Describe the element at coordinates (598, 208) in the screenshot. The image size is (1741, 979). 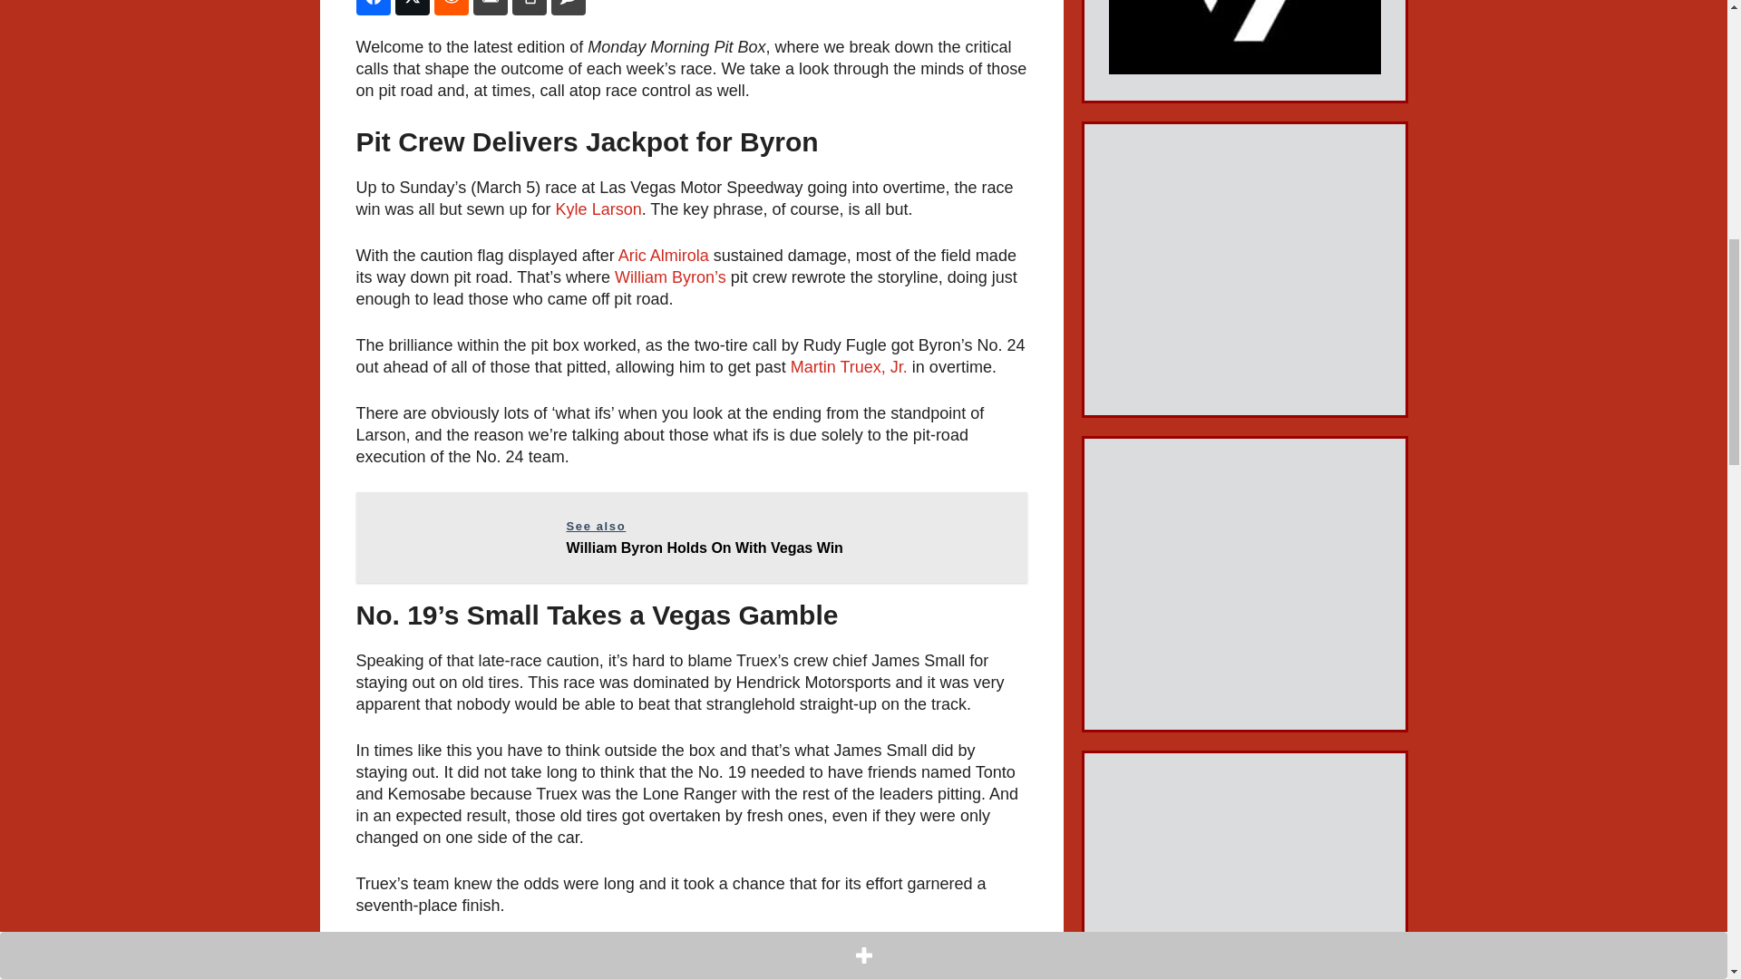
I see `Martin Truex, Jr.` at that location.